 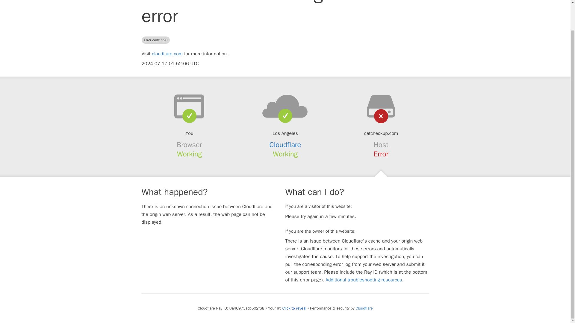 I want to click on cloudflare.com, so click(x=167, y=54).